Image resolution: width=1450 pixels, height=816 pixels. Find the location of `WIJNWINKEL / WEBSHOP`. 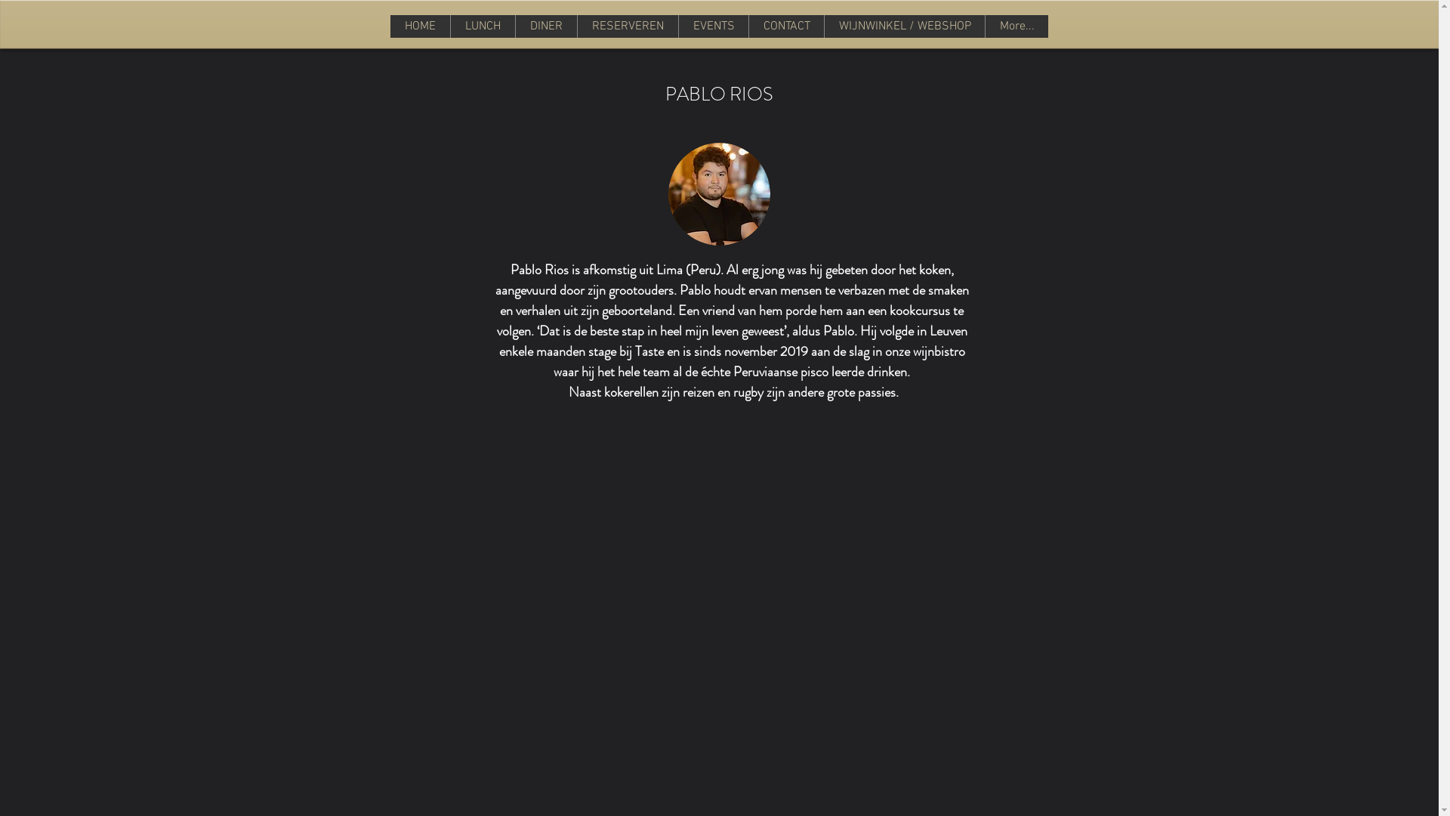

WIJNWINKEL / WEBSHOP is located at coordinates (905, 26).